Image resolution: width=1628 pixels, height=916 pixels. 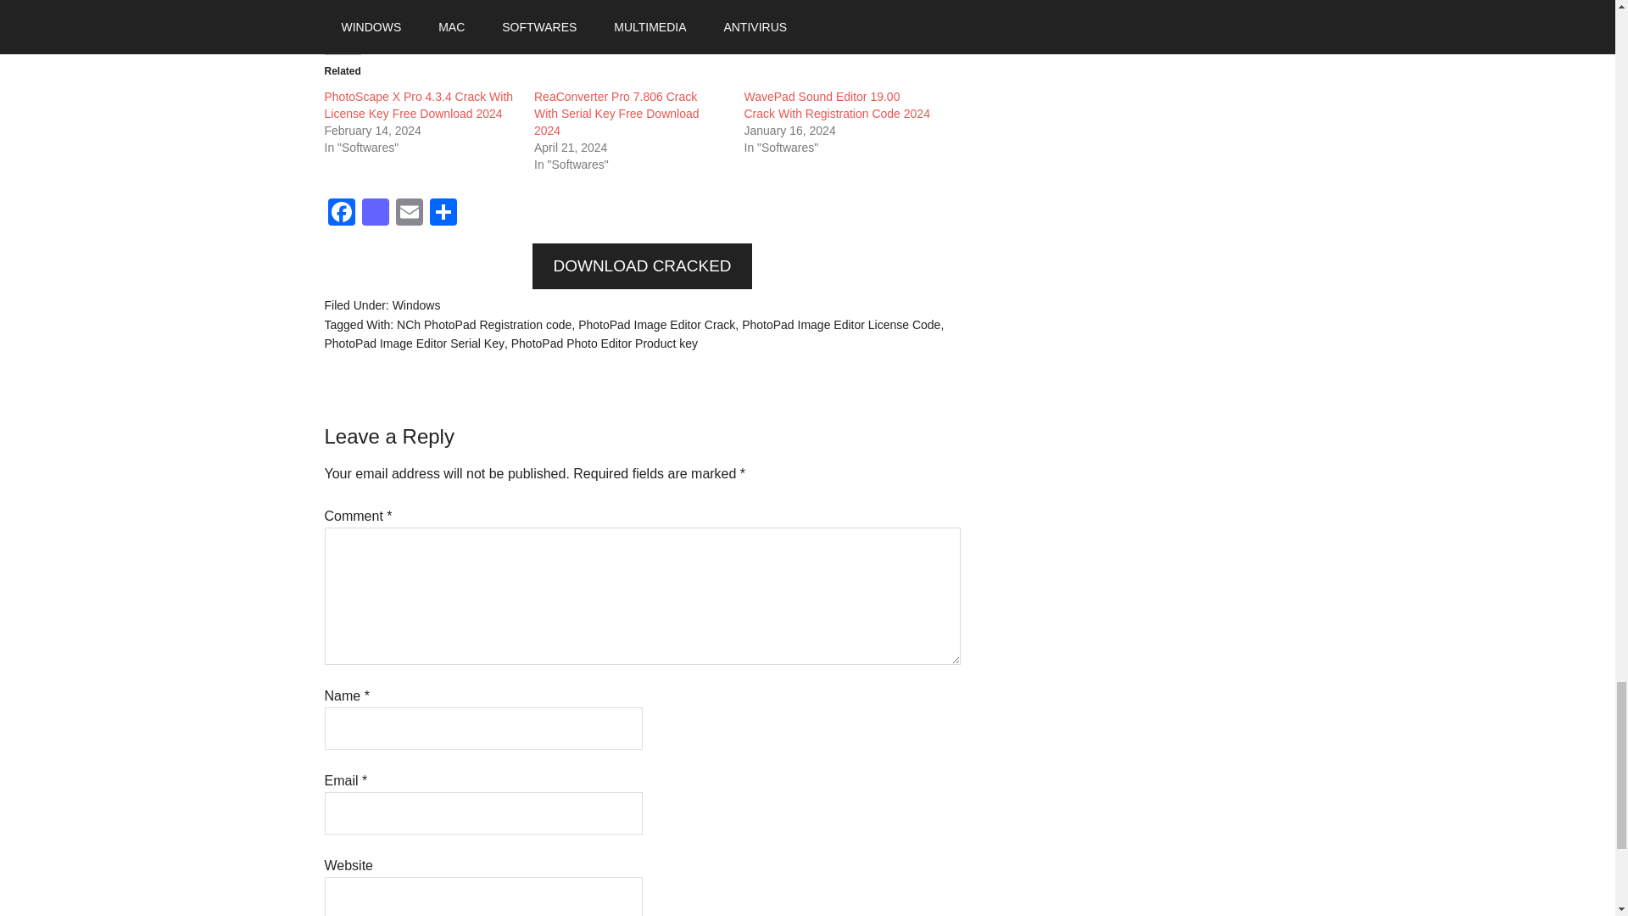 What do you see at coordinates (341, 214) in the screenshot?
I see `Facebook` at bounding box center [341, 214].